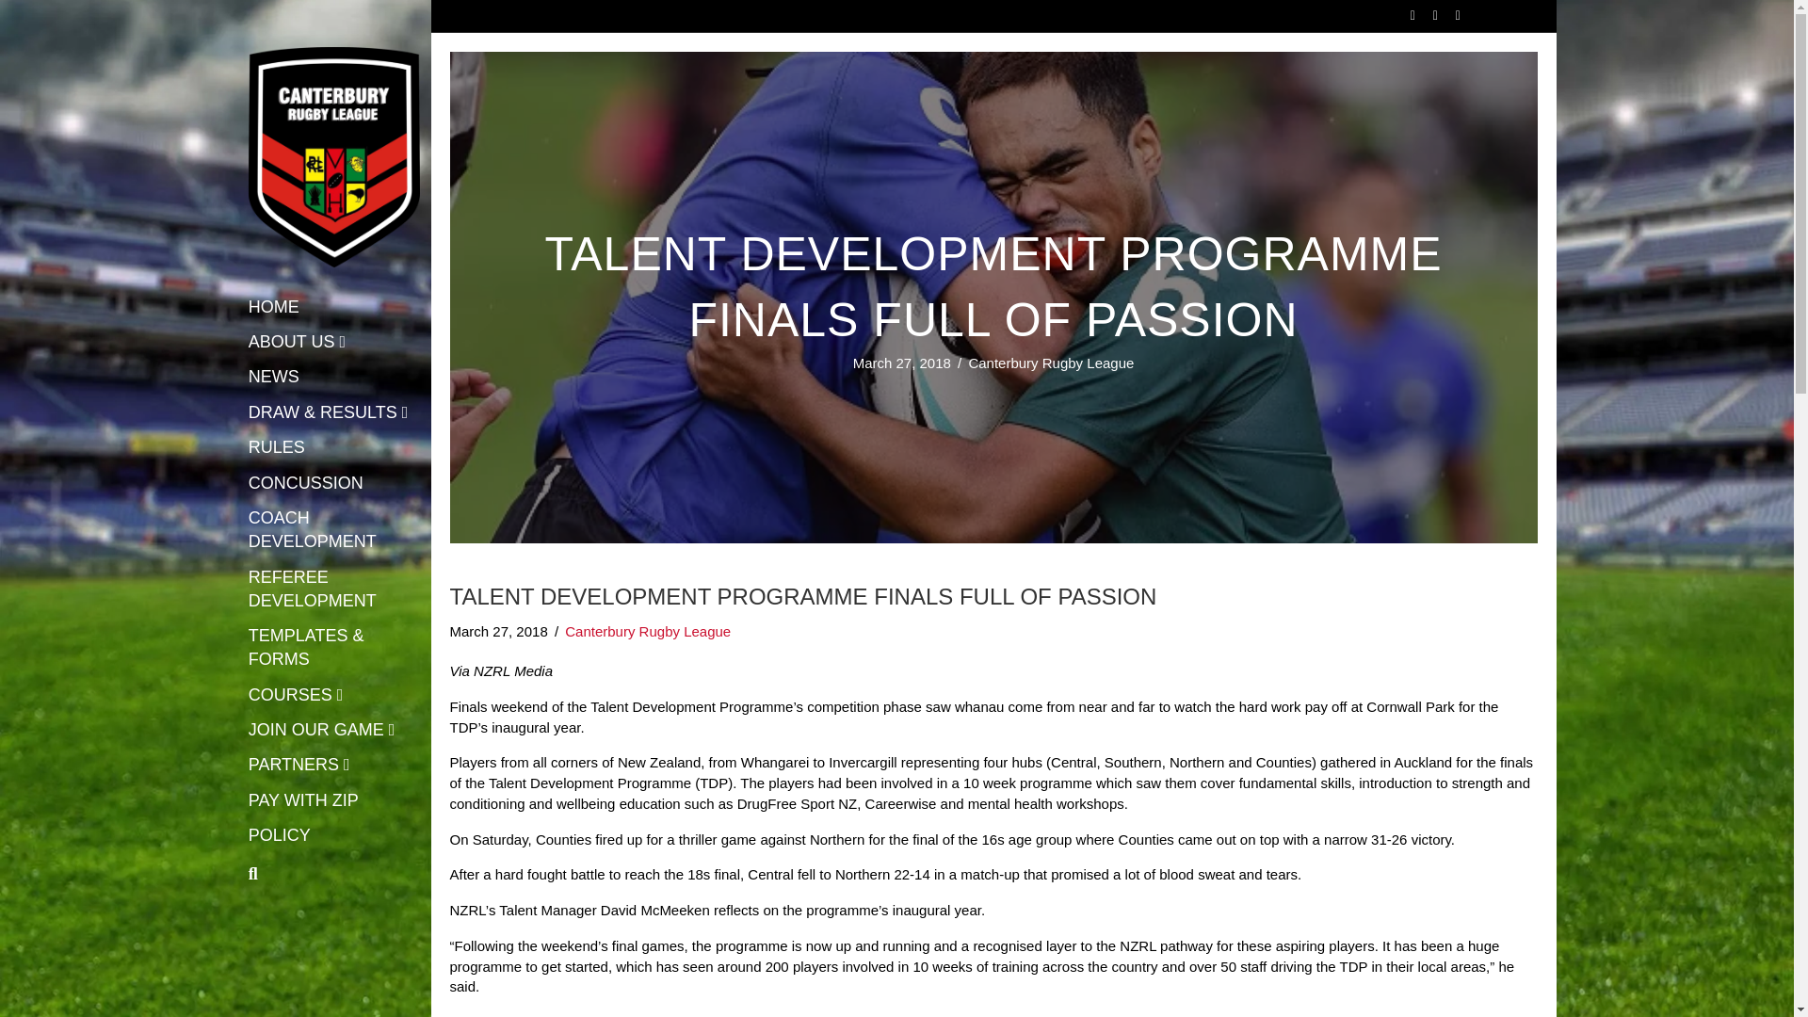 The image size is (1808, 1017). What do you see at coordinates (273, 310) in the screenshot?
I see `HOME` at bounding box center [273, 310].